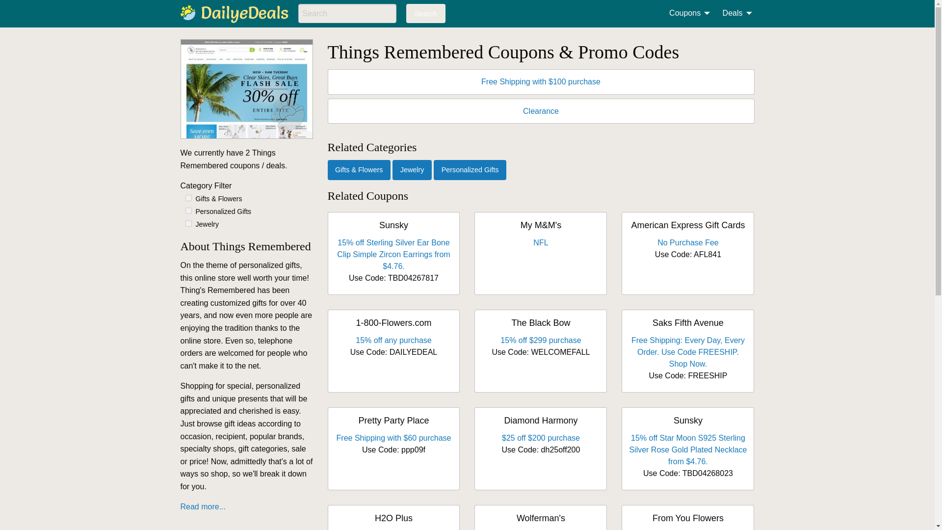 This screenshot has width=942, height=530. I want to click on Search, so click(426, 13).